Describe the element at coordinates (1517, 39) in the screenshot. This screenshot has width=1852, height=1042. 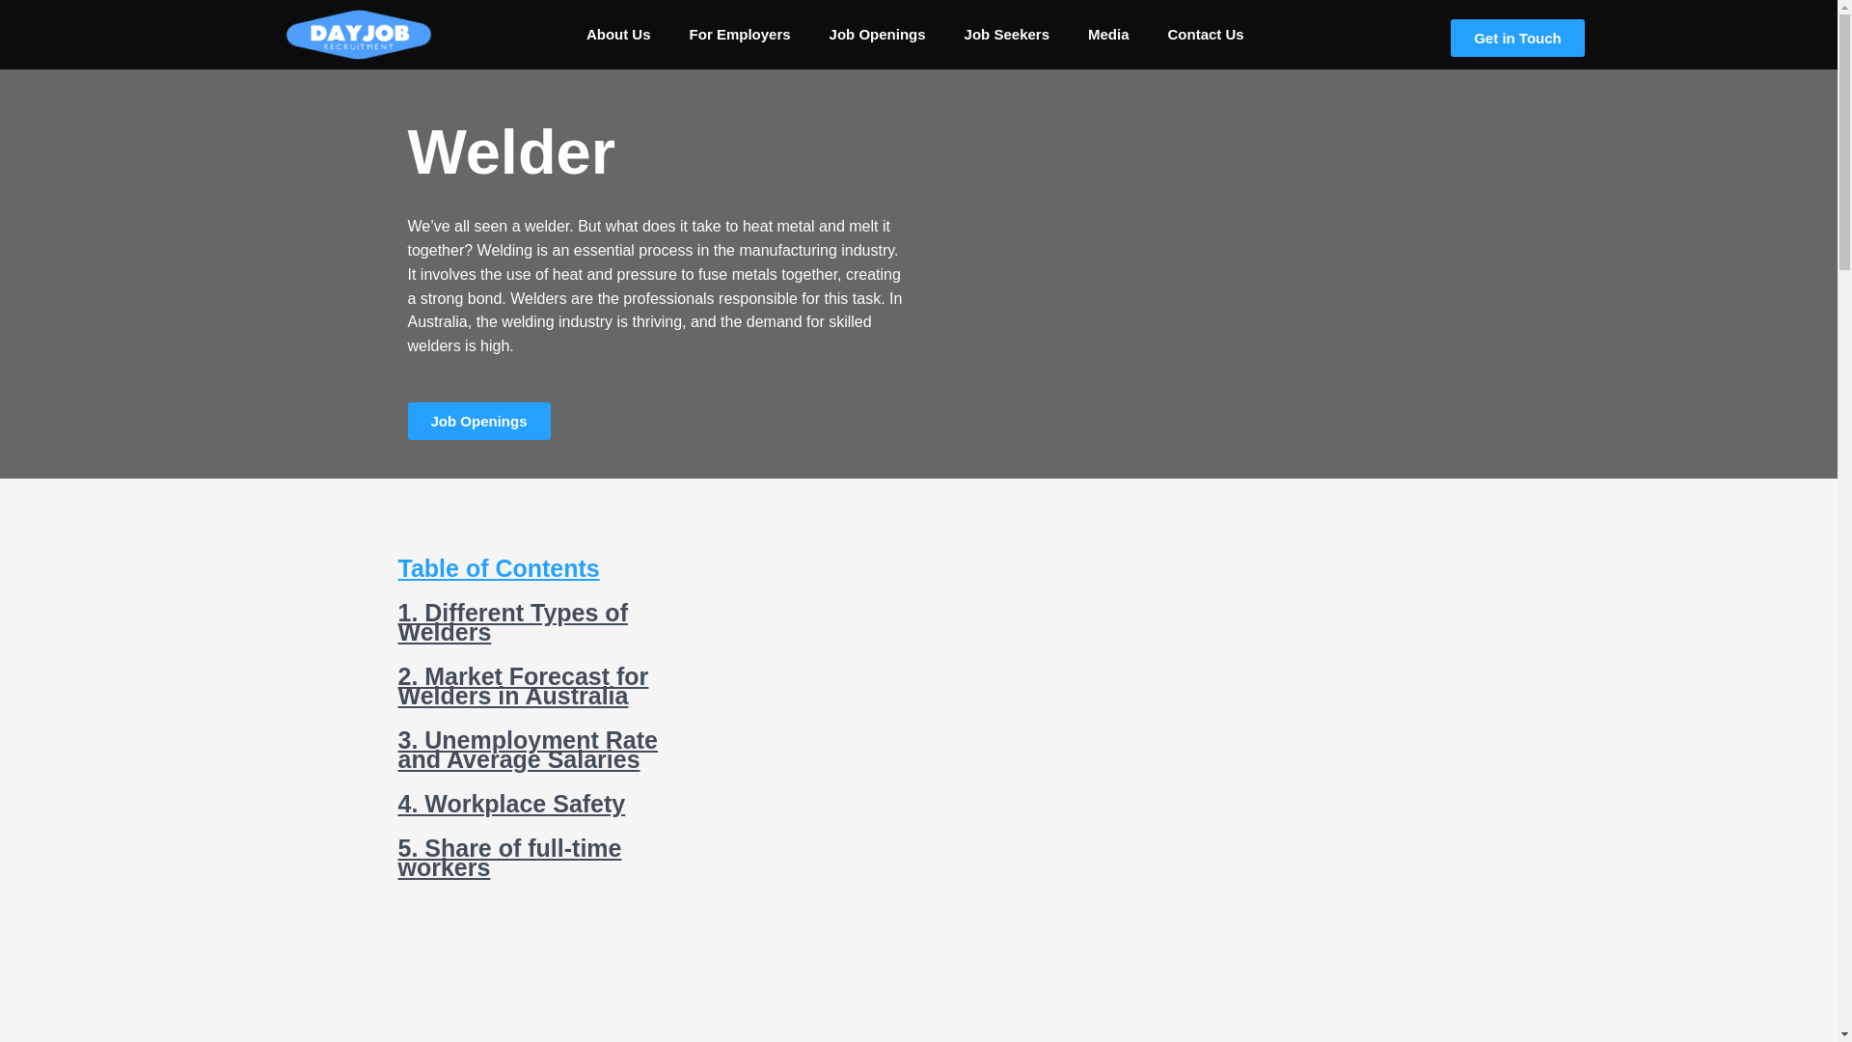
I see `Get in Touch` at that location.